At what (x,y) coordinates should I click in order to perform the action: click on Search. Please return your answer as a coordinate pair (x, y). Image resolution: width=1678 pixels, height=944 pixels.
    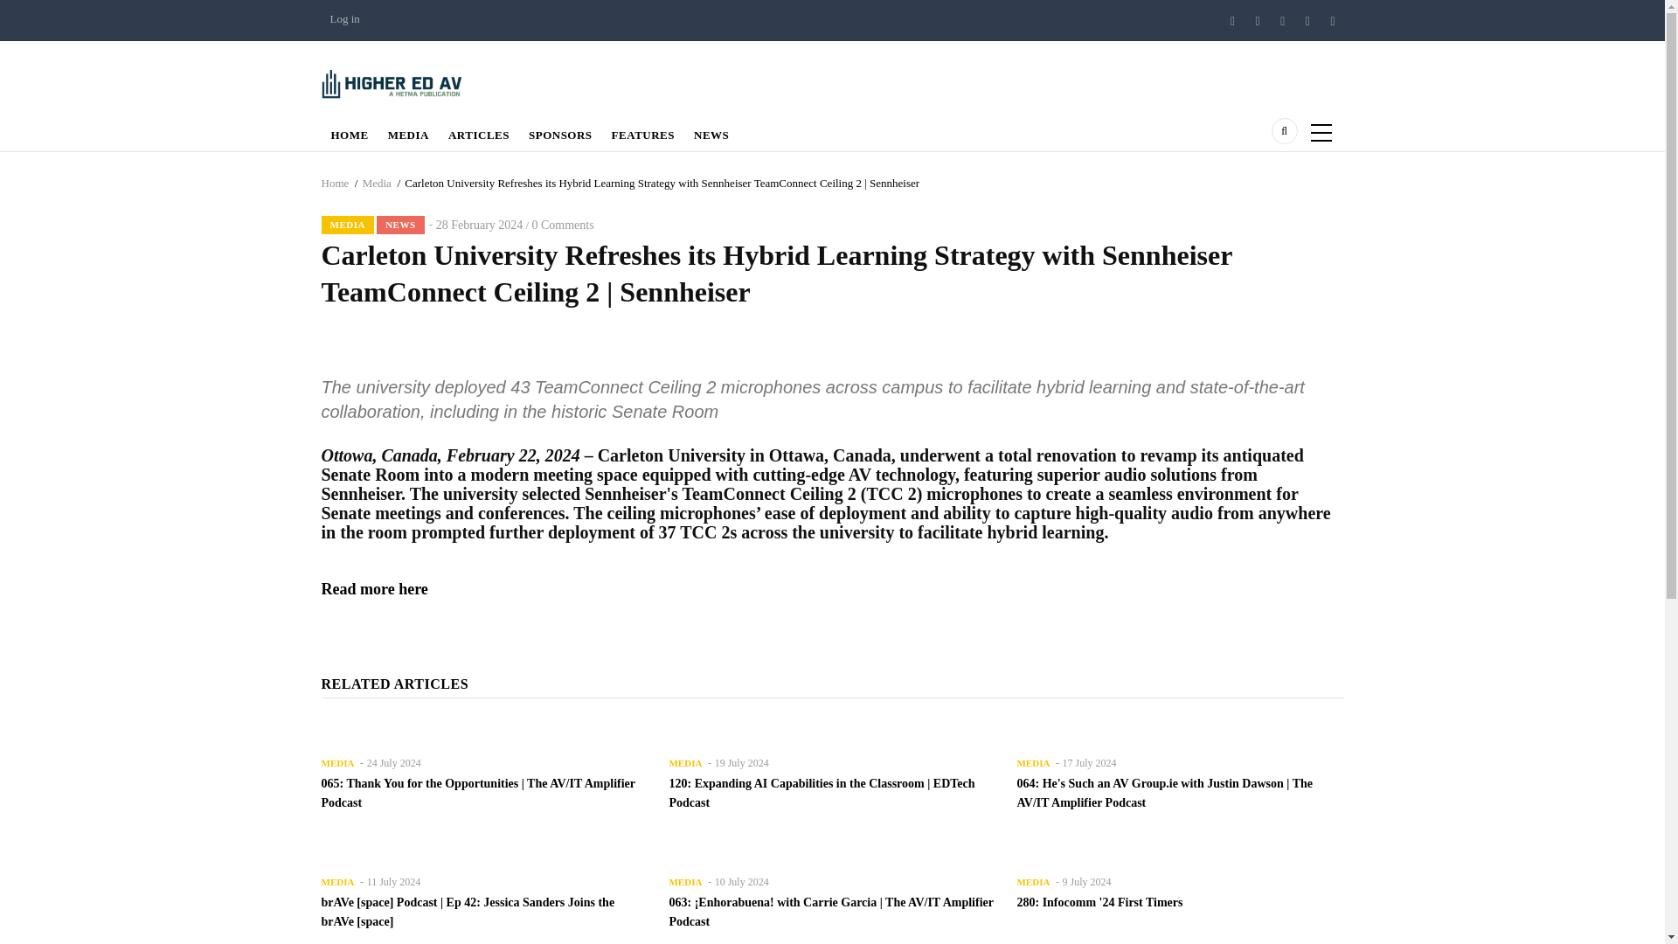
    Looking at the image, I should click on (1205, 203).